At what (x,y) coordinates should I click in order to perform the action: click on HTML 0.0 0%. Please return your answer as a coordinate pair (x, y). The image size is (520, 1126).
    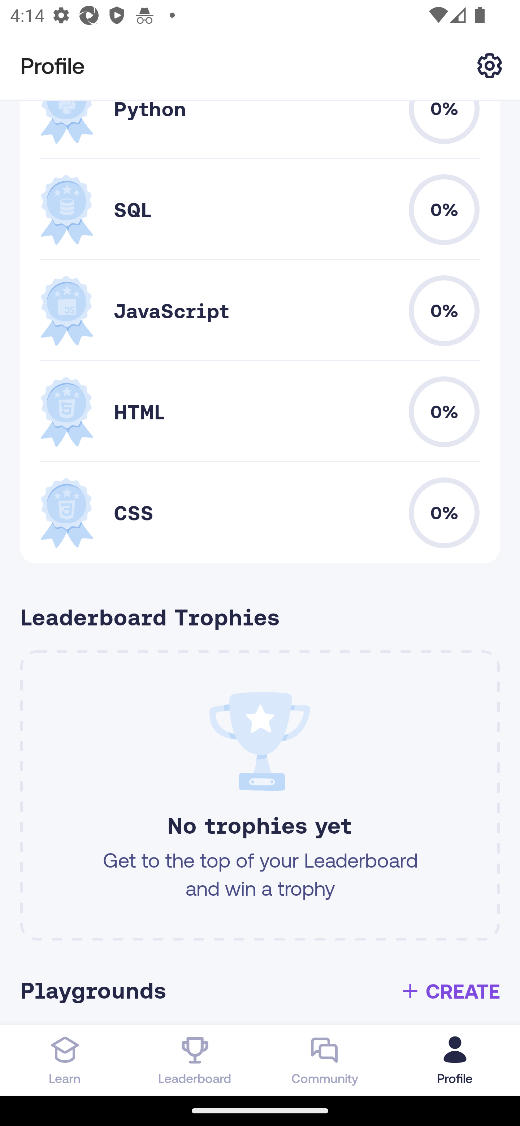
    Looking at the image, I should click on (260, 412).